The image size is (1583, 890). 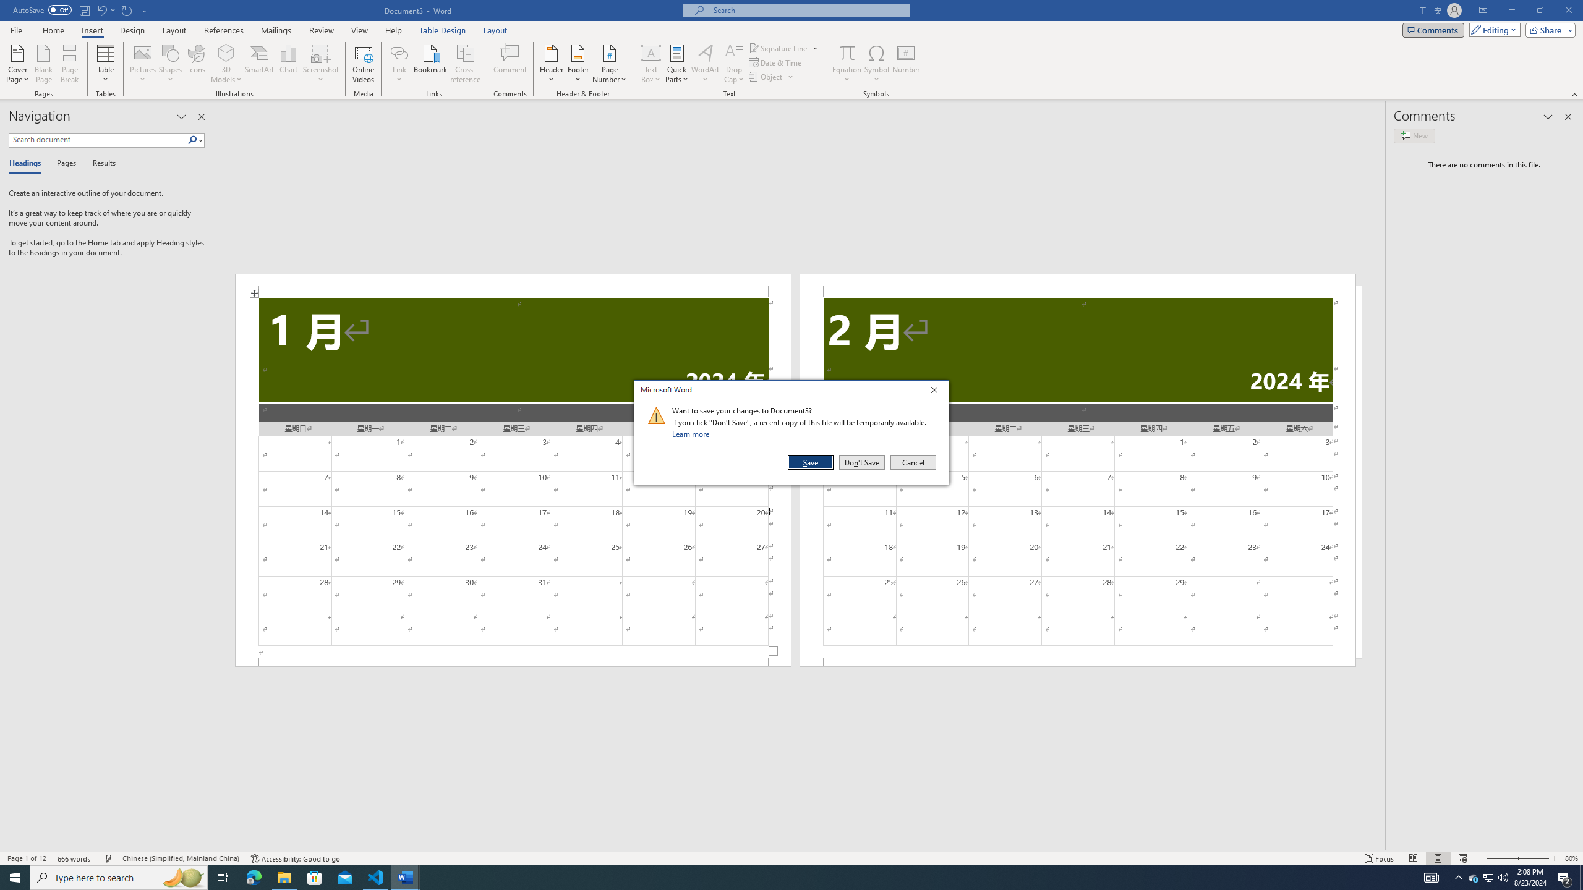 What do you see at coordinates (552, 64) in the screenshot?
I see `Header` at bounding box center [552, 64].